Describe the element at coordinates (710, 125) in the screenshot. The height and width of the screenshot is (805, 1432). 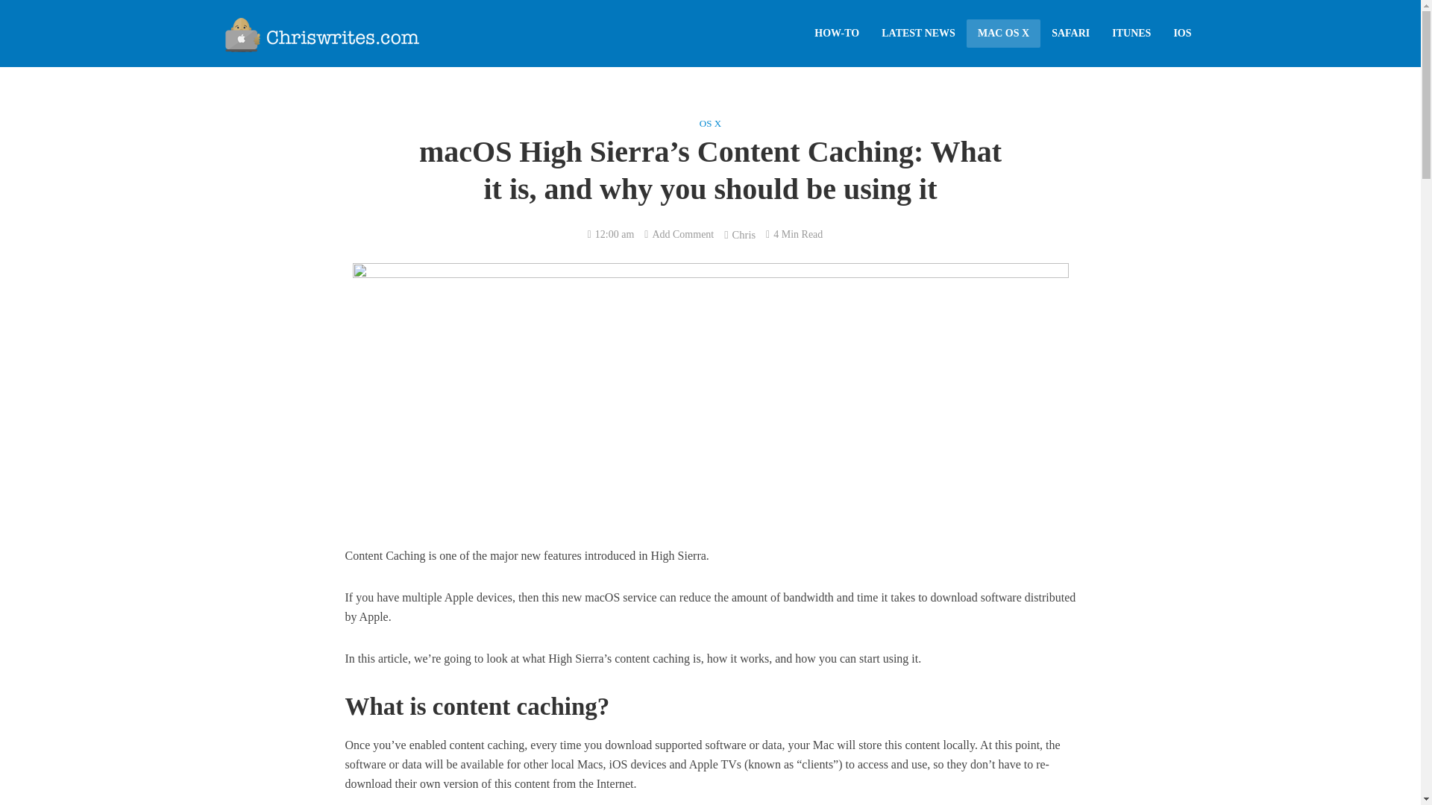
I see `OS X` at that location.